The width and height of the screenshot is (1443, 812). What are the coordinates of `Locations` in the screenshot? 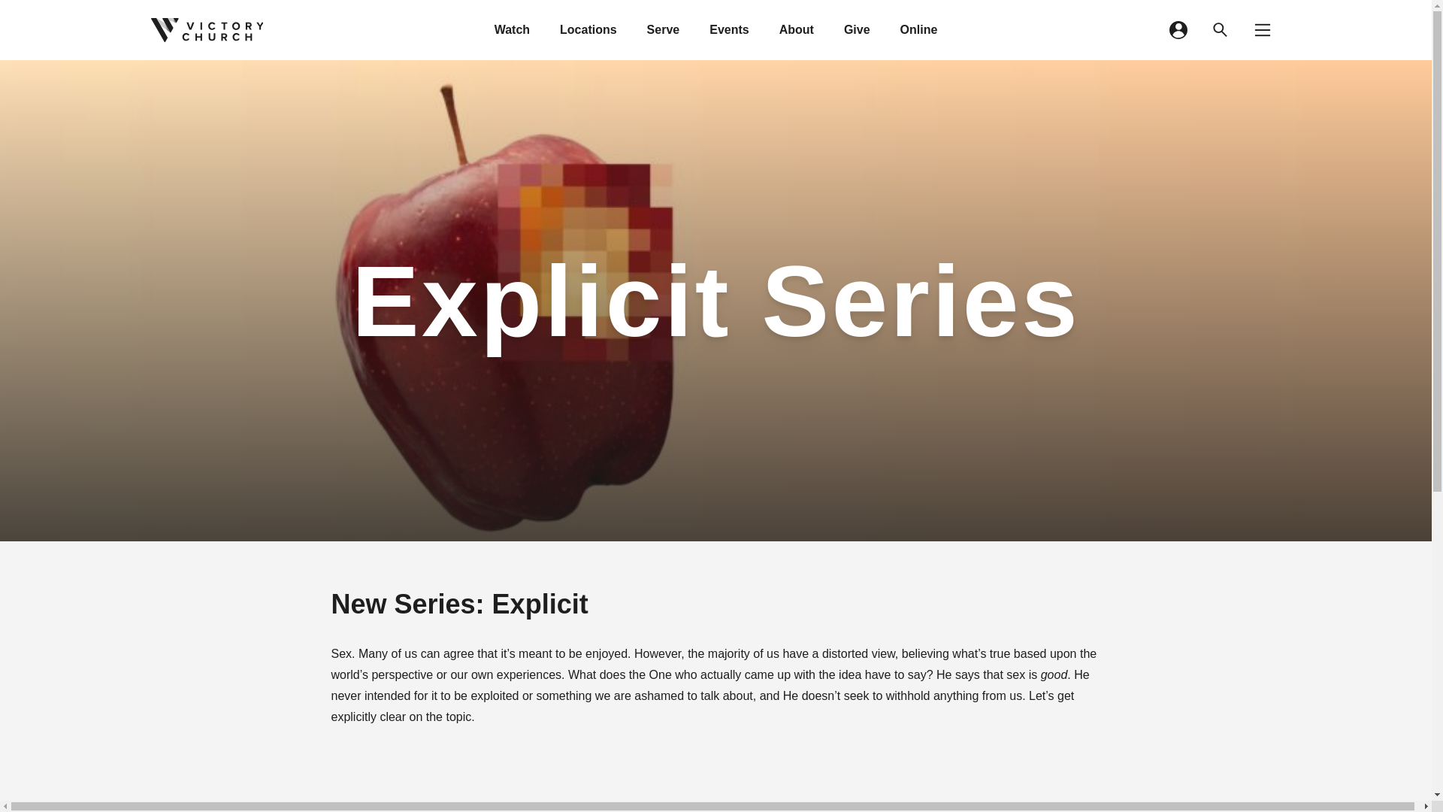 It's located at (588, 30).